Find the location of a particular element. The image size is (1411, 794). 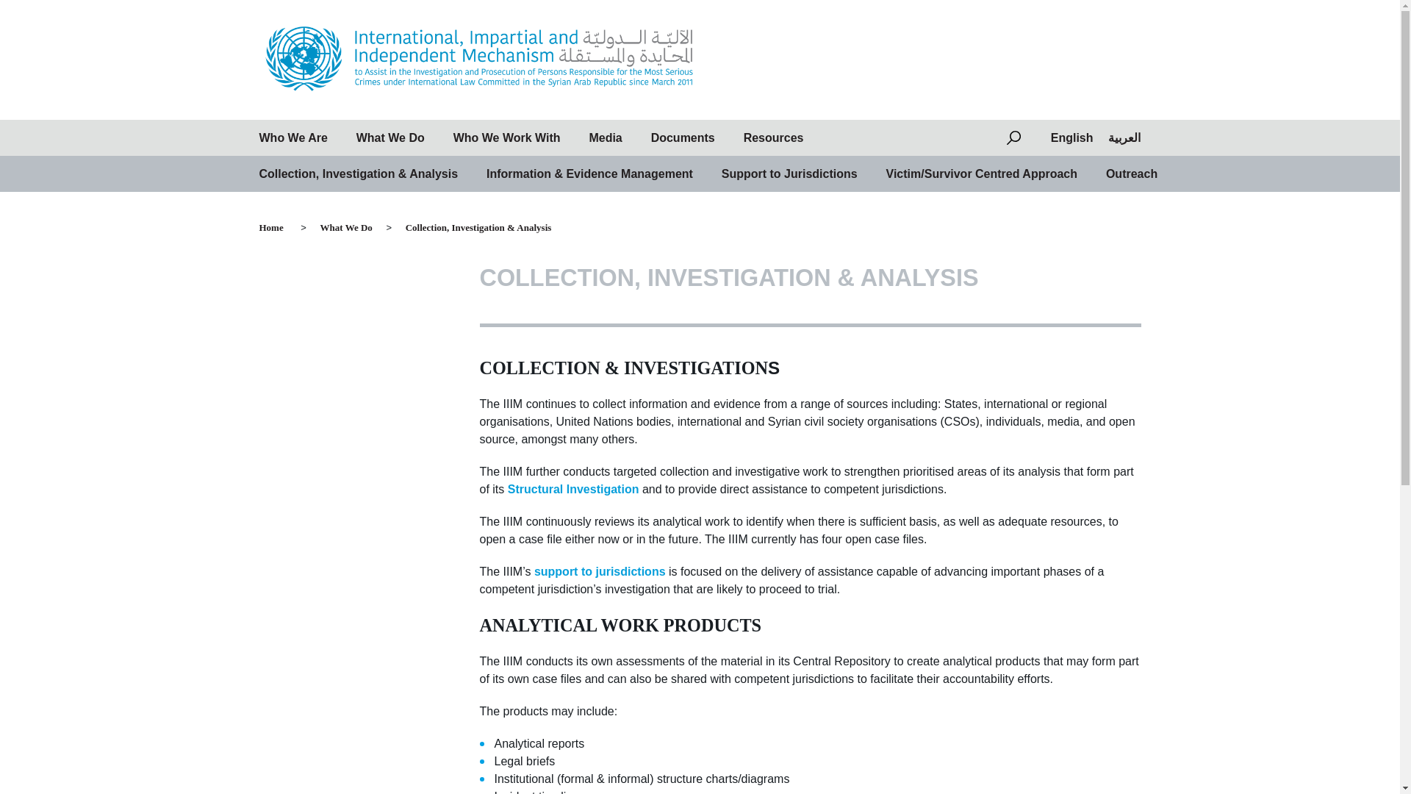

What We Do is located at coordinates (390, 138).